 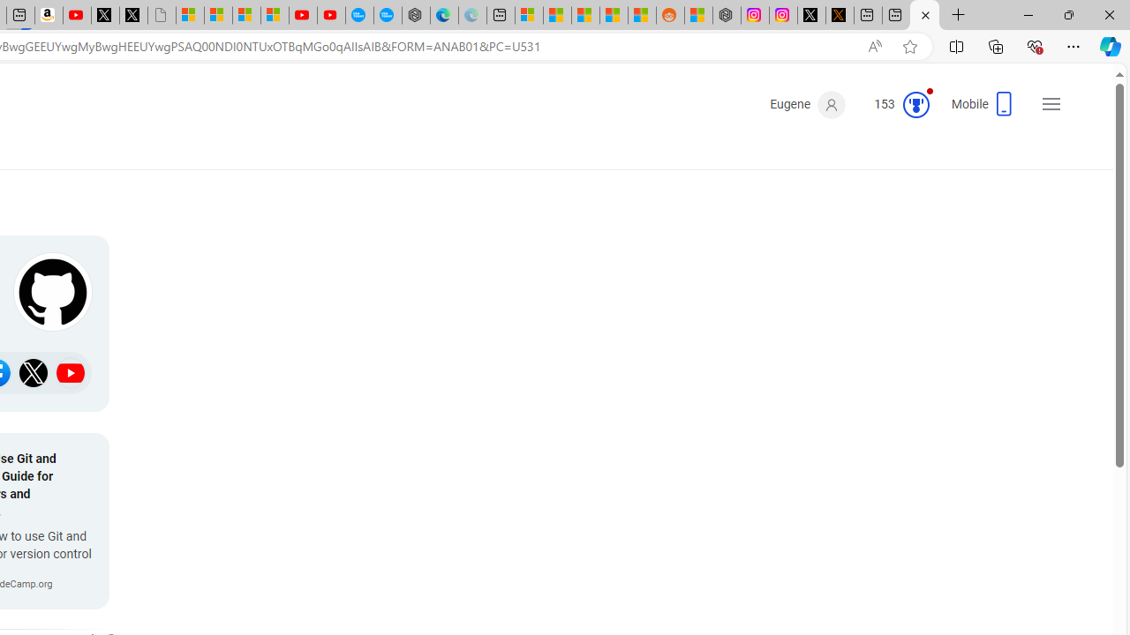 I want to click on github - Search, so click(x=924, y=16).